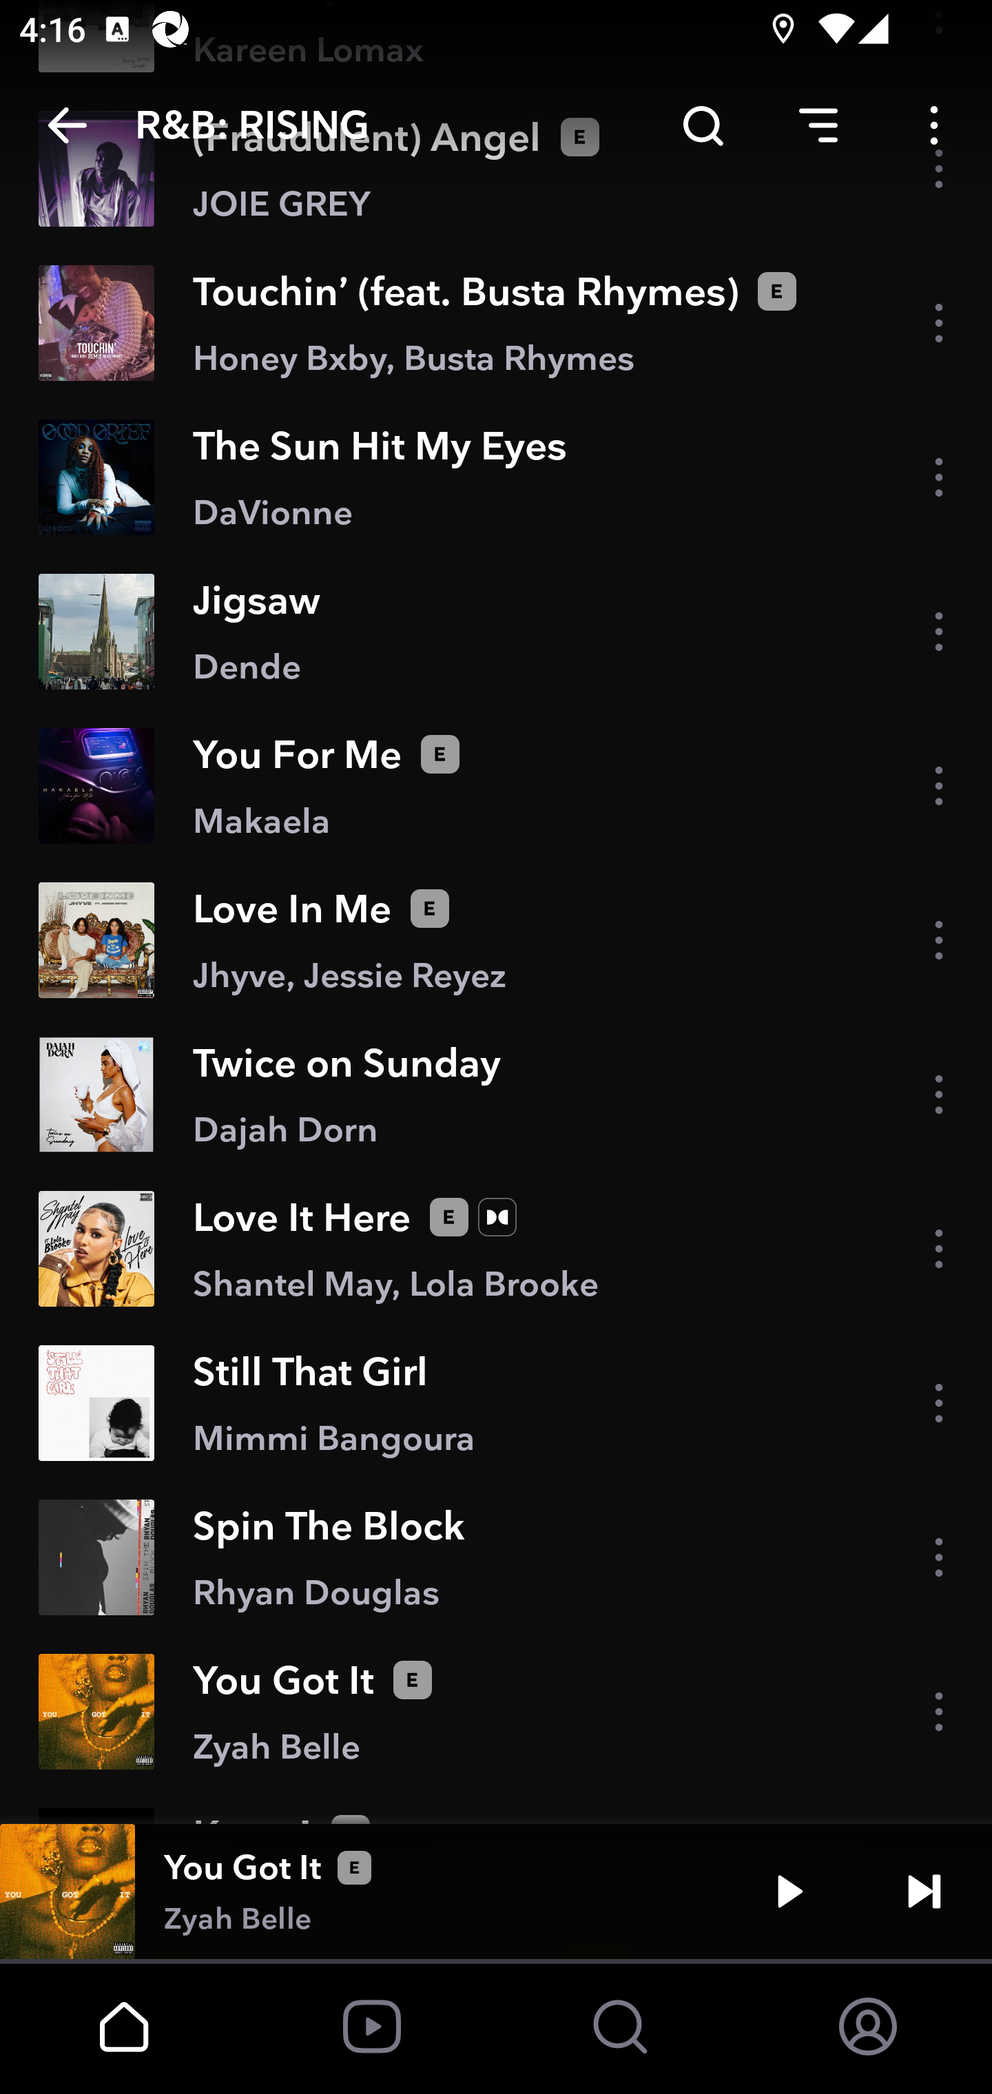 The image size is (992, 2094). What do you see at coordinates (496, 1712) in the screenshot?
I see `You Got It Zyah Belle` at bounding box center [496, 1712].